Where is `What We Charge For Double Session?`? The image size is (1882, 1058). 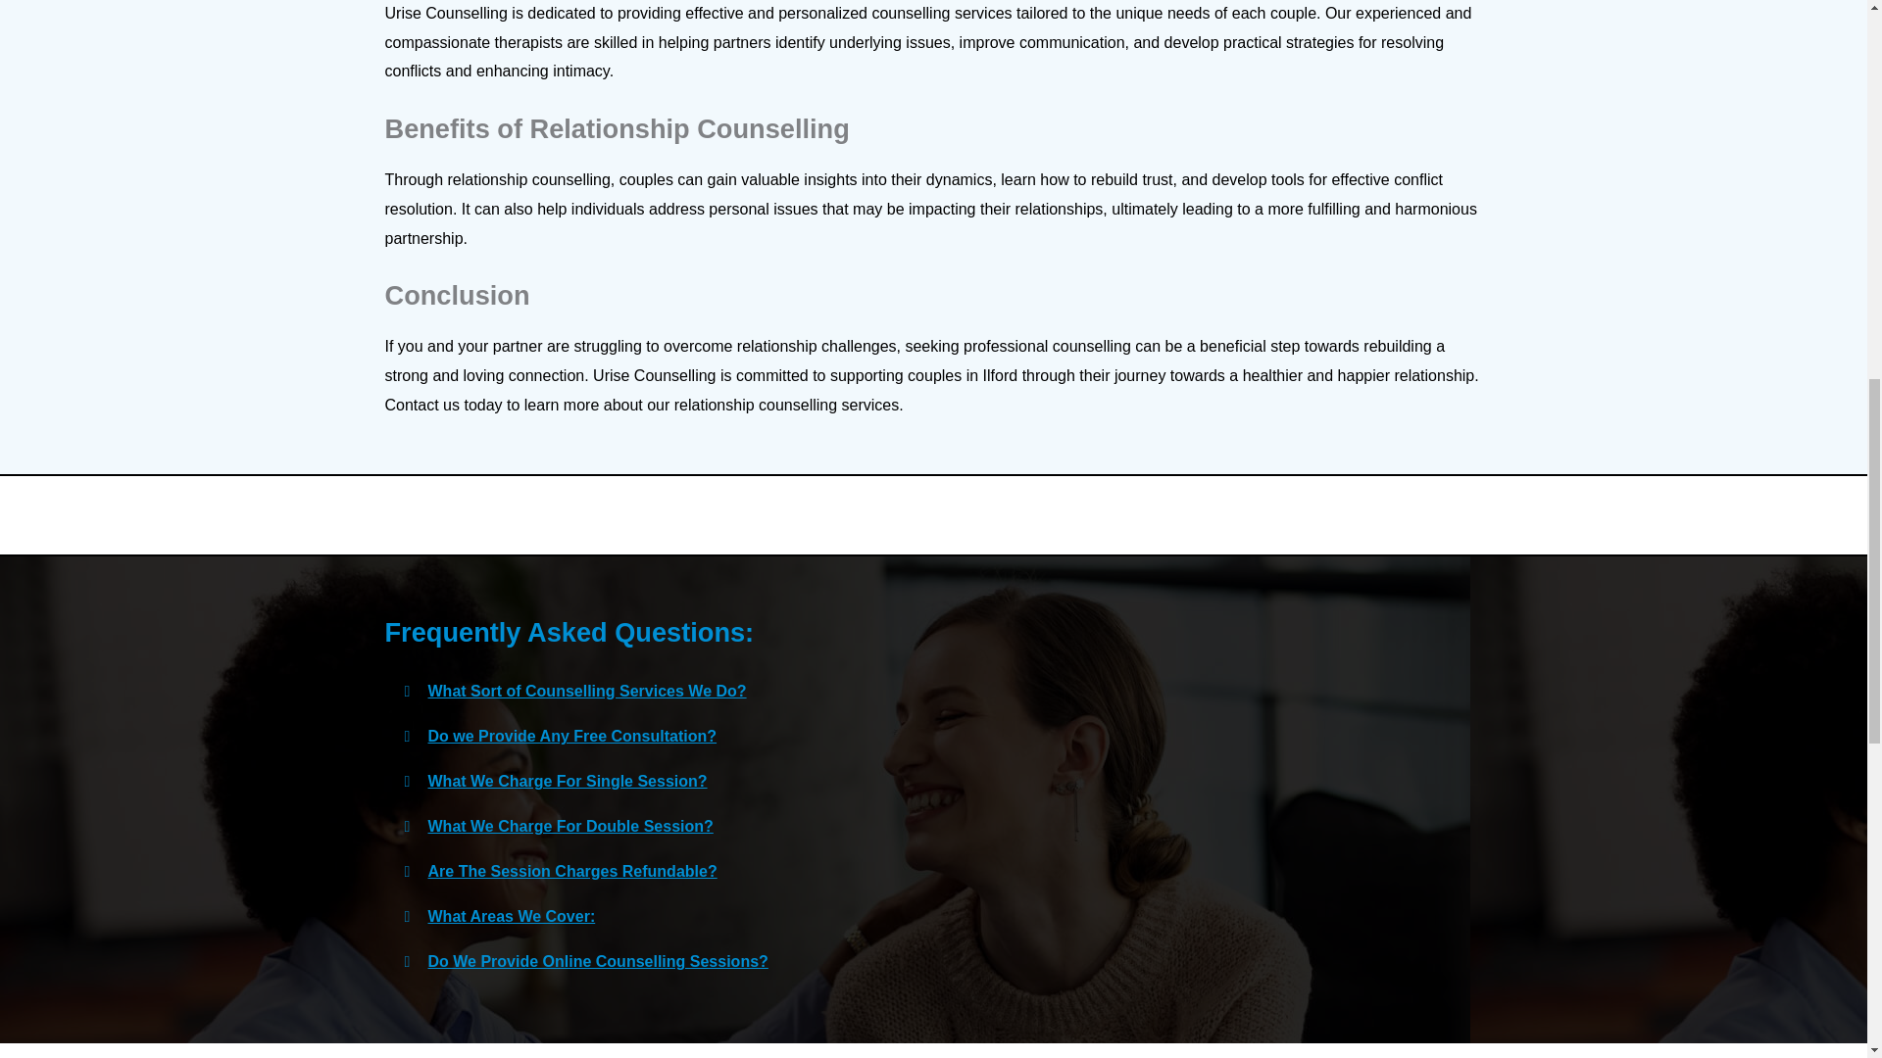 What We Charge For Double Session? is located at coordinates (570, 826).